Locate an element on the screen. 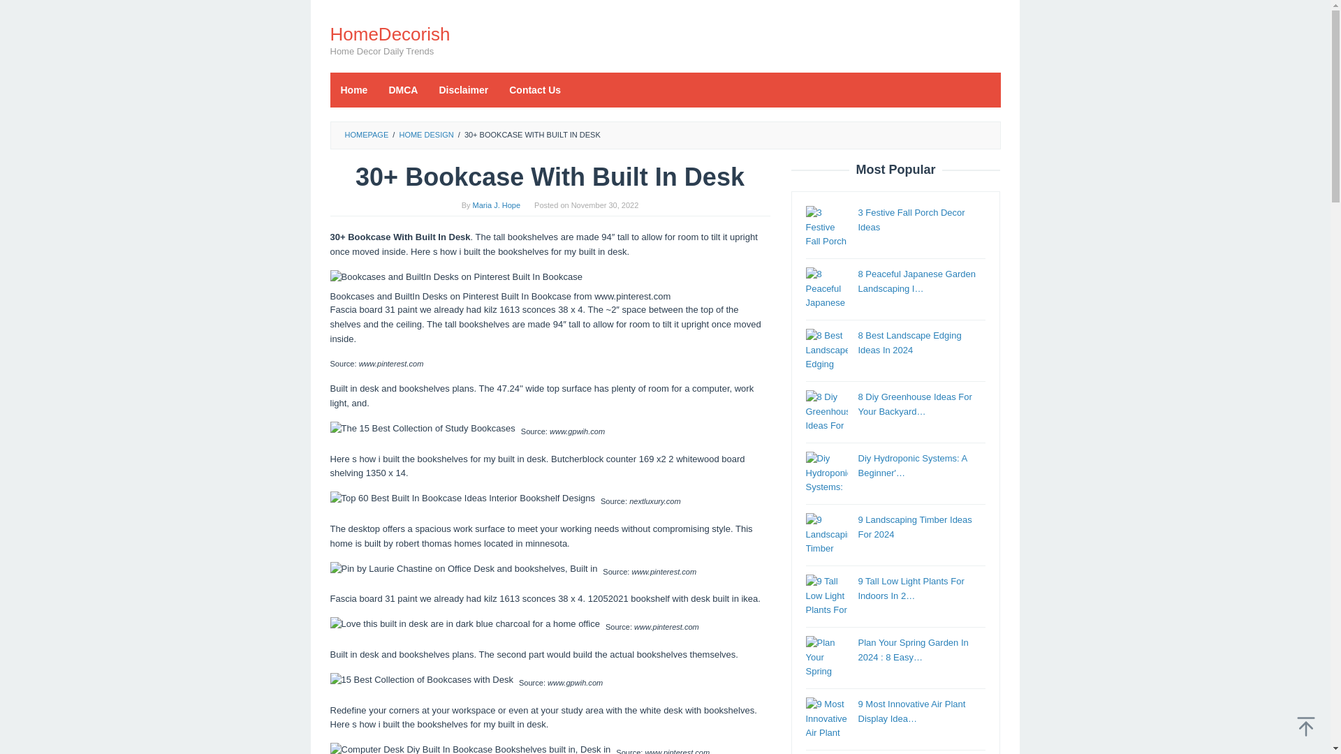  HOMEPAGE is located at coordinates (366, 134).